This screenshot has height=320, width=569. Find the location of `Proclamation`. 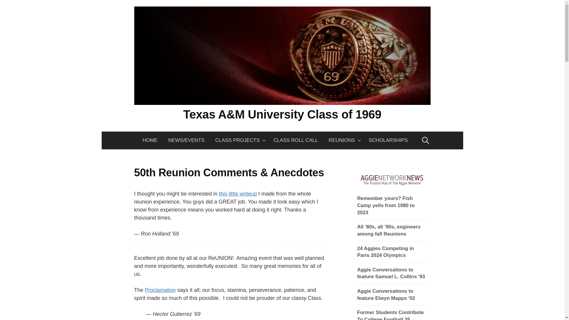

Proclamation is located at coordinates (160, 290).